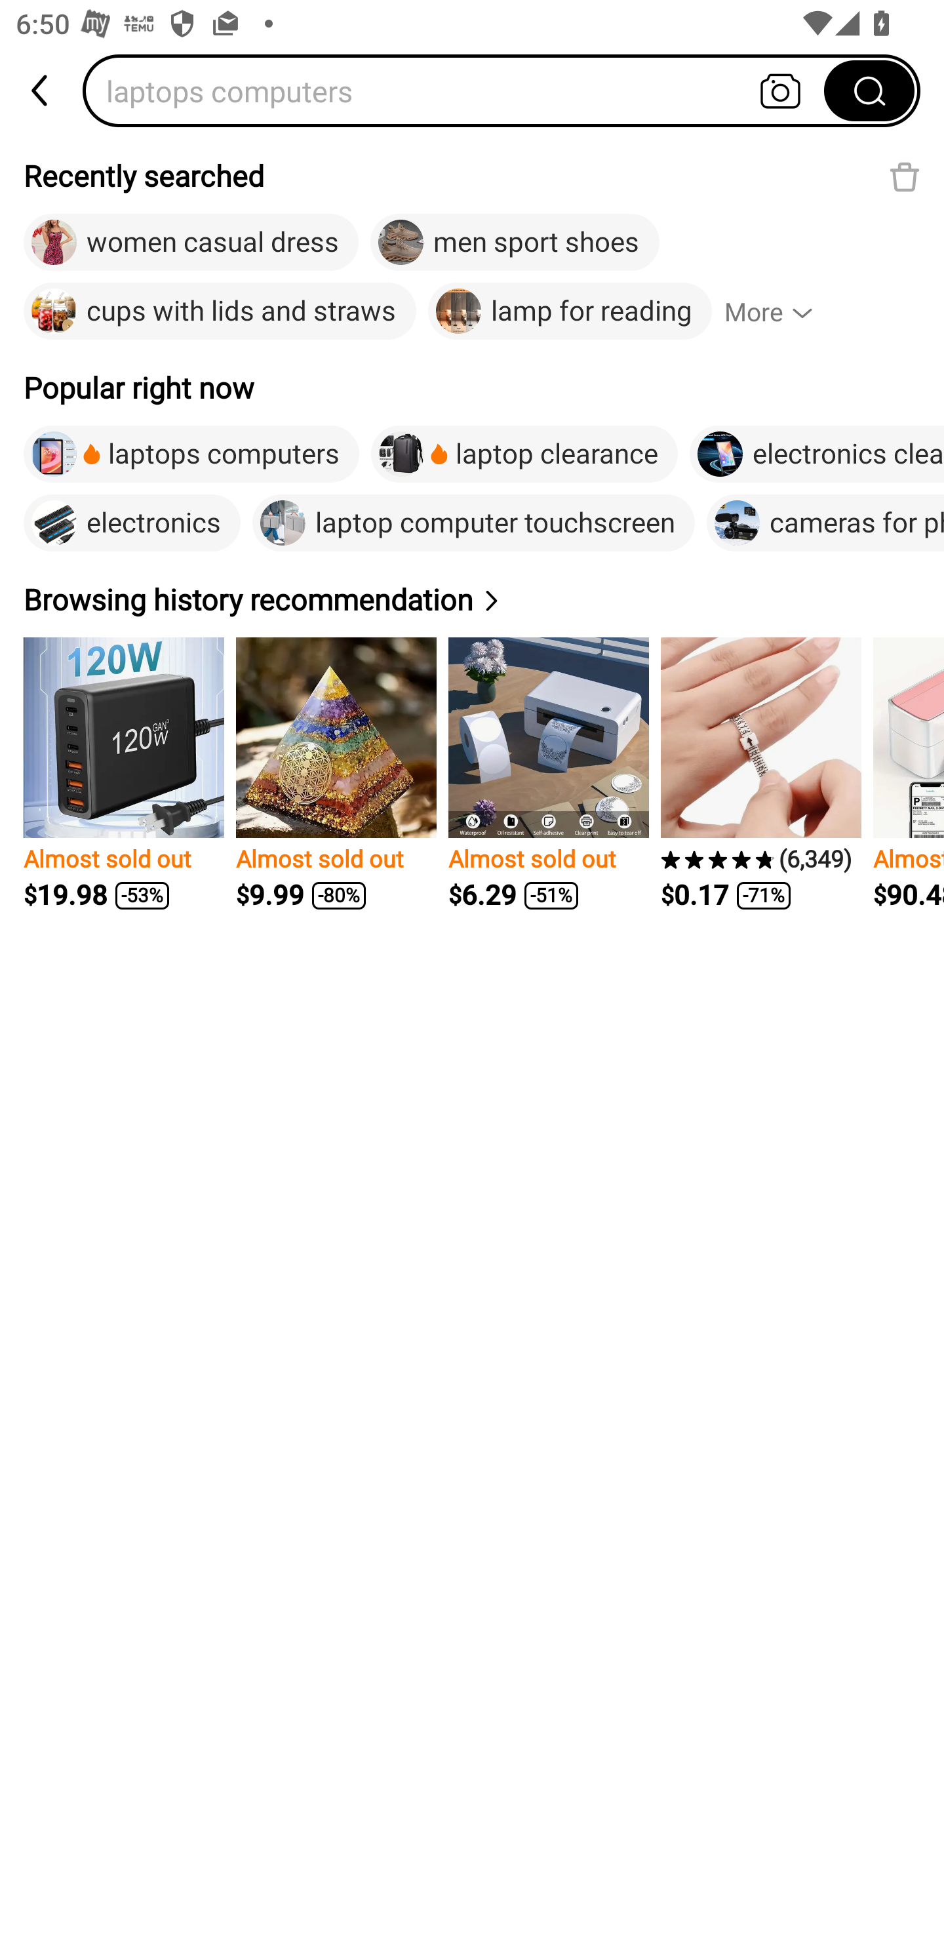 The height and width of the screenshot is (1941, 944). I want to click on Search by photo, so click(780, 90).